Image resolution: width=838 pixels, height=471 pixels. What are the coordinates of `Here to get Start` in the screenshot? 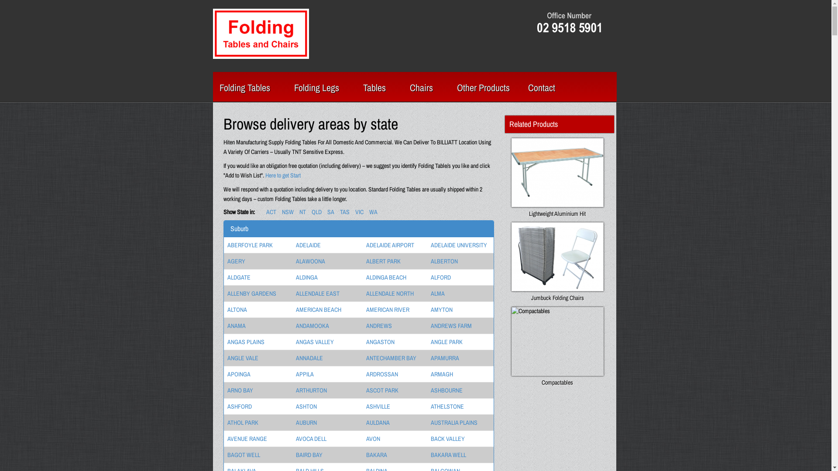 It's located at (283, 175).